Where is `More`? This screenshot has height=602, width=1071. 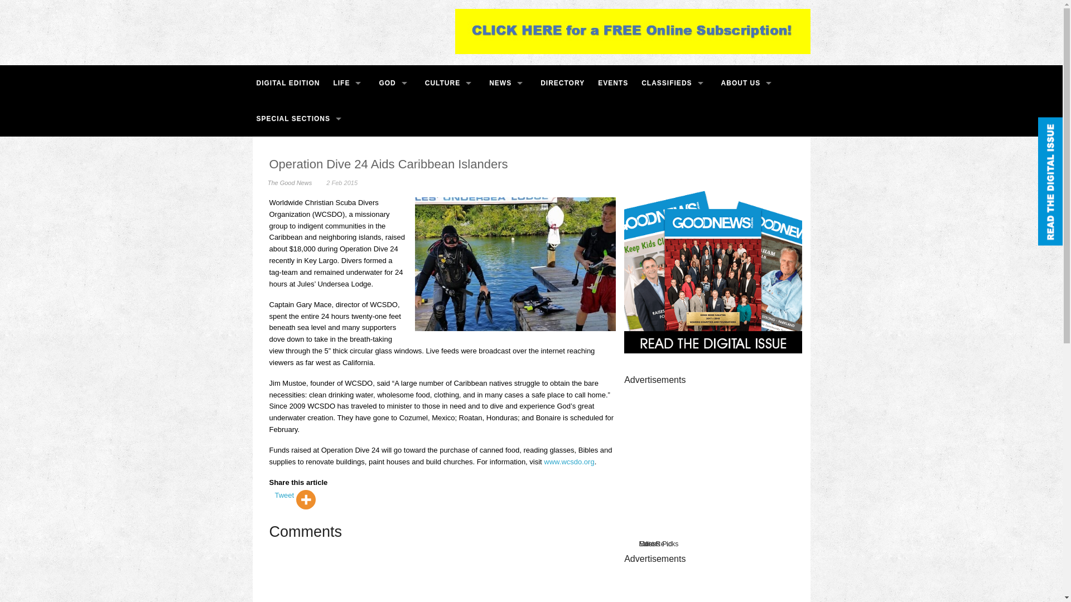
More is located at coordinates (306, 499).